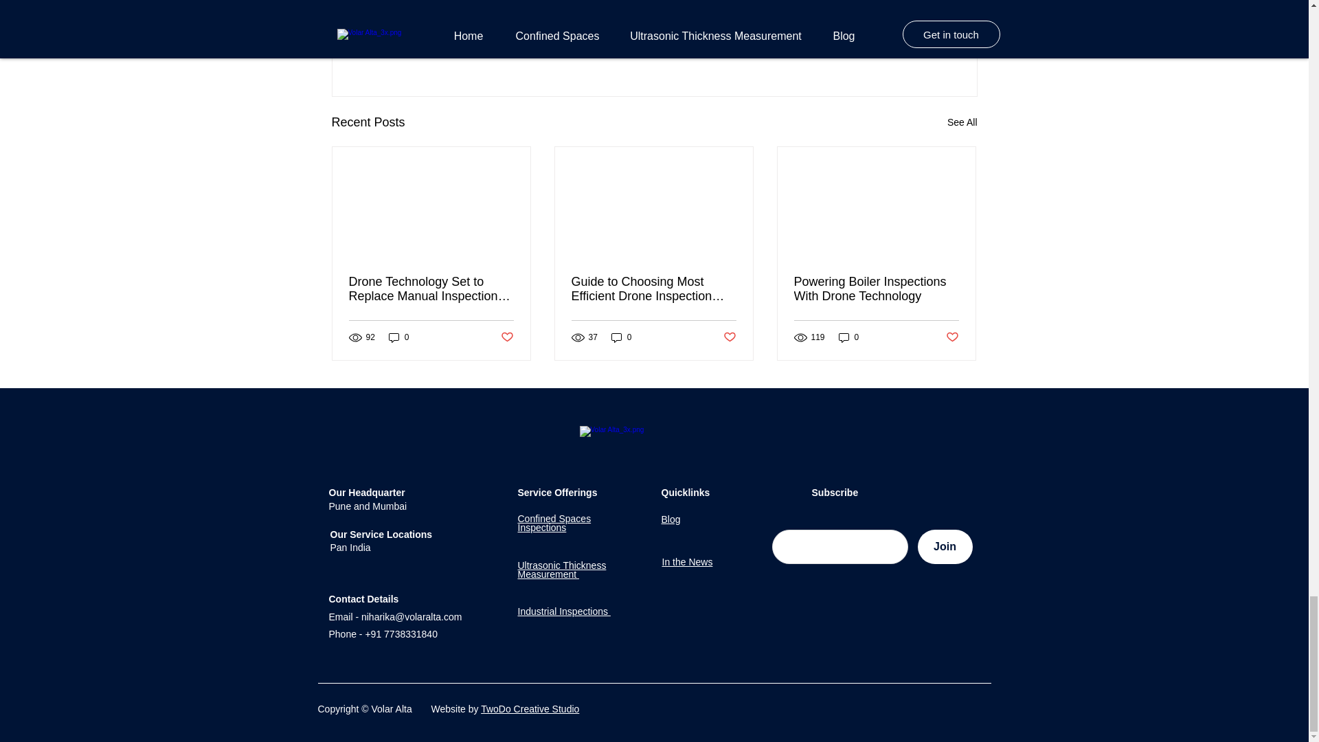 This screenshot has width=1319, height=742. What do you see at coordinates (506, 337) in the screenshot?
I see `Post not marked as liked` at bounding box center [506, 337].